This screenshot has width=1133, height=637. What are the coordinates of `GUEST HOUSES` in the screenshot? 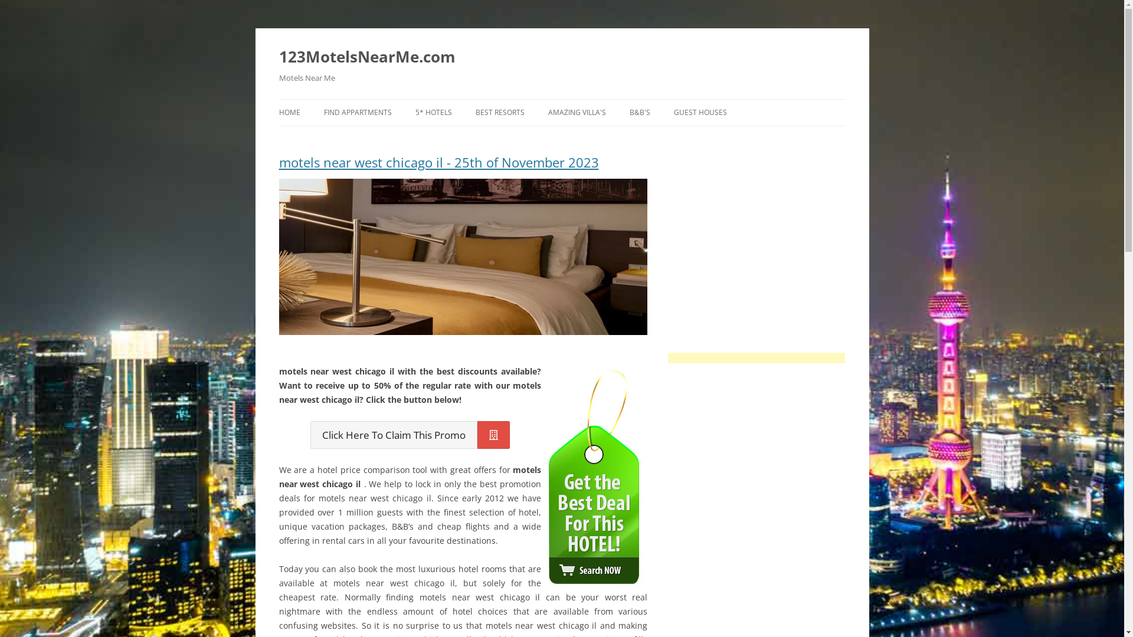 It's located at (700, 113).